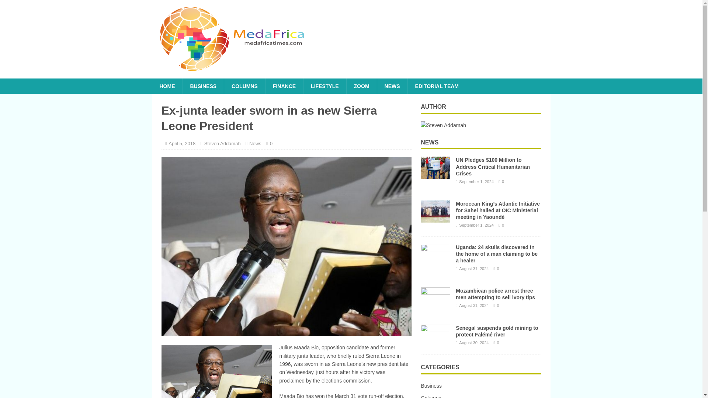 This screenshot has height=398, width=708. I want to click on FINANCE, so click(284, 86).